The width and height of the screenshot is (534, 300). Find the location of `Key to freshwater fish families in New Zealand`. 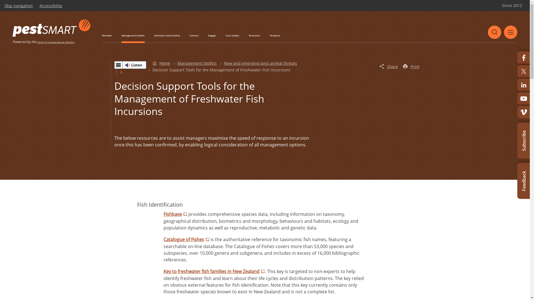

Key to freshwater fish families in New Zealand is located at coordinates (214, 271).